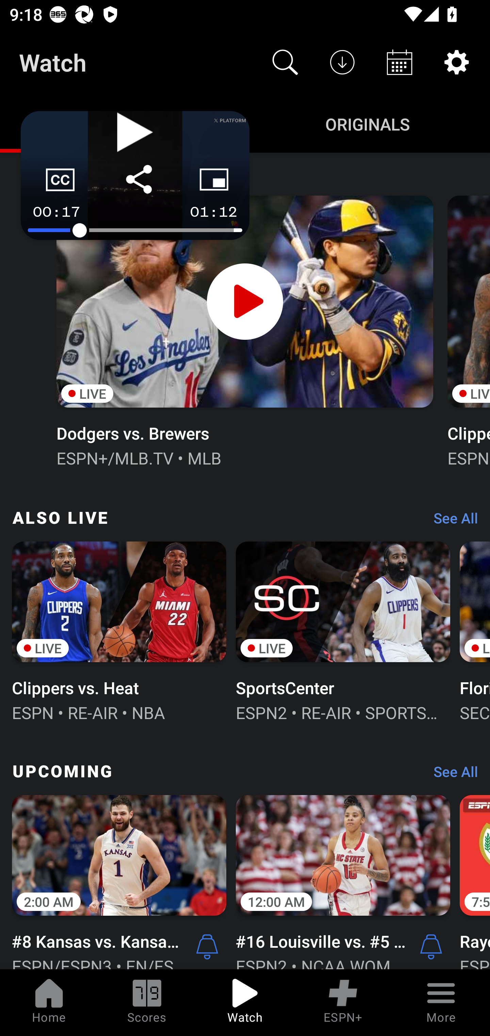 The width and height of the screenshot is (490, 1036). I want to click on Downloads, so click(342, 62).